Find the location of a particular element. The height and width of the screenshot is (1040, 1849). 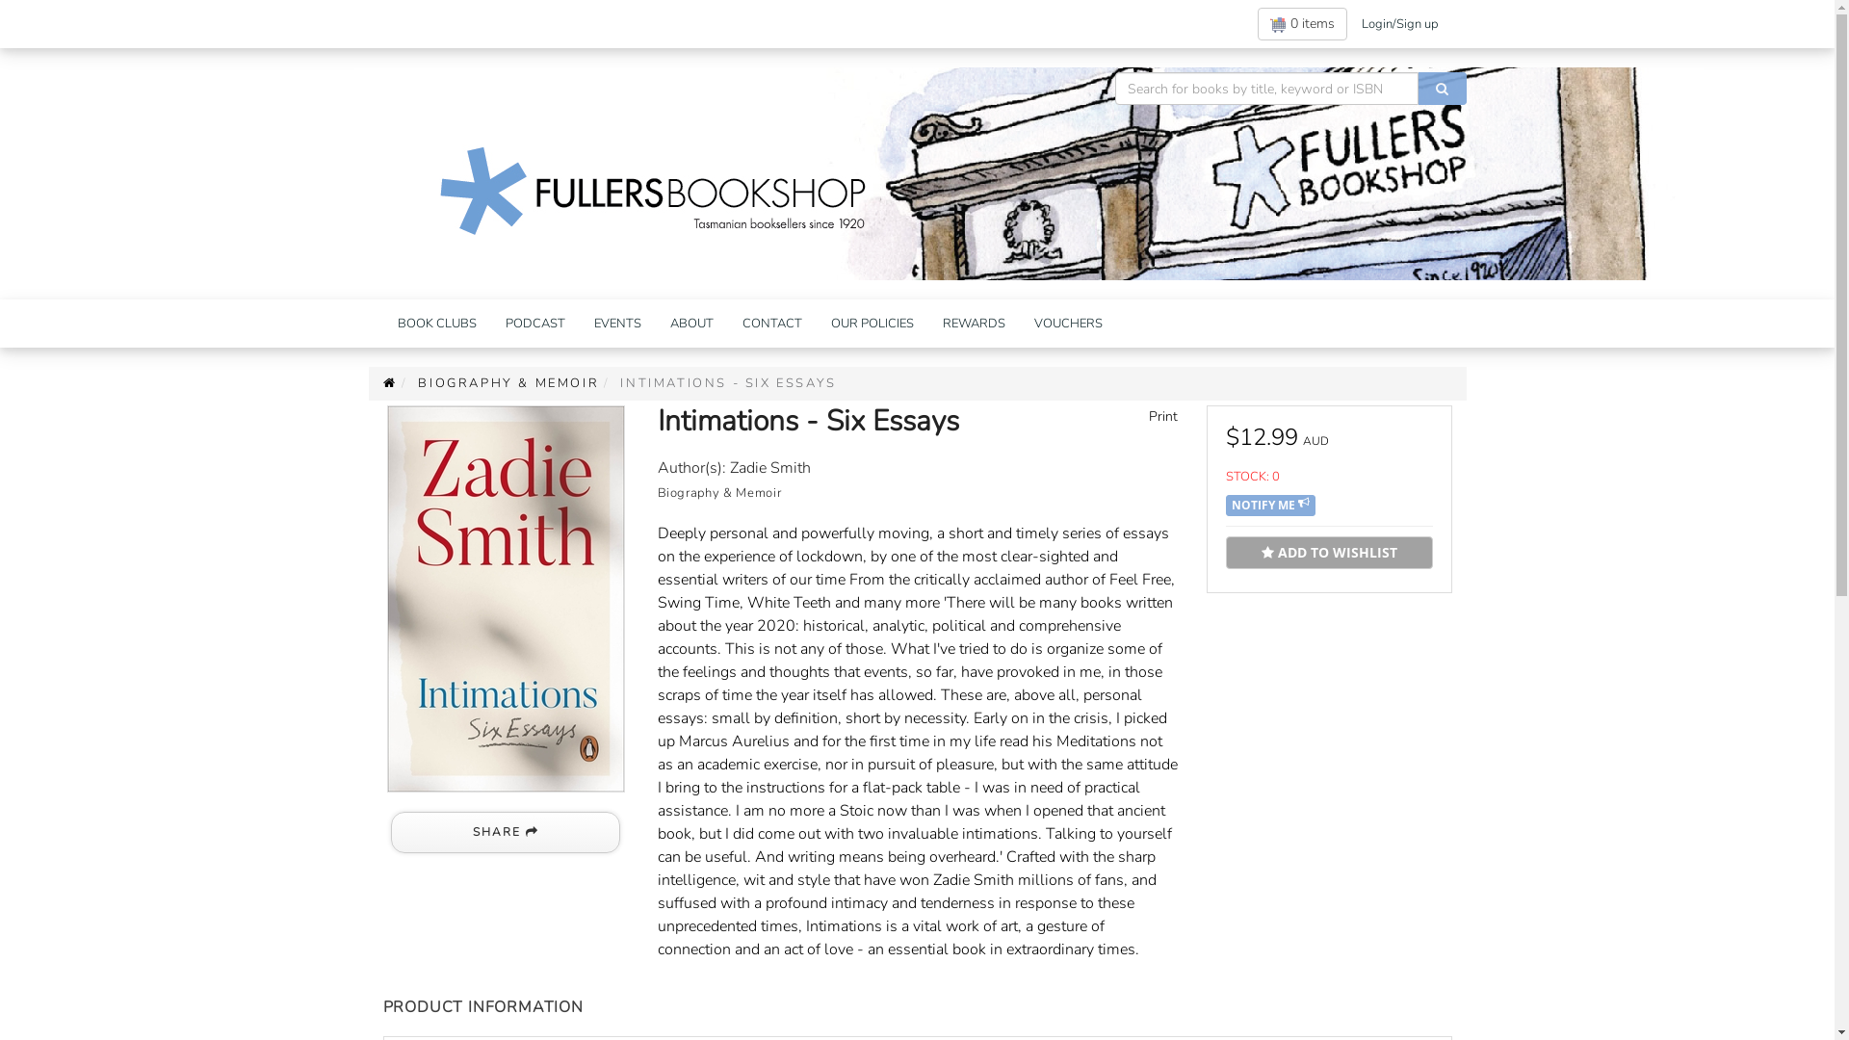

EVENTS is located at coordinates (618, 324).